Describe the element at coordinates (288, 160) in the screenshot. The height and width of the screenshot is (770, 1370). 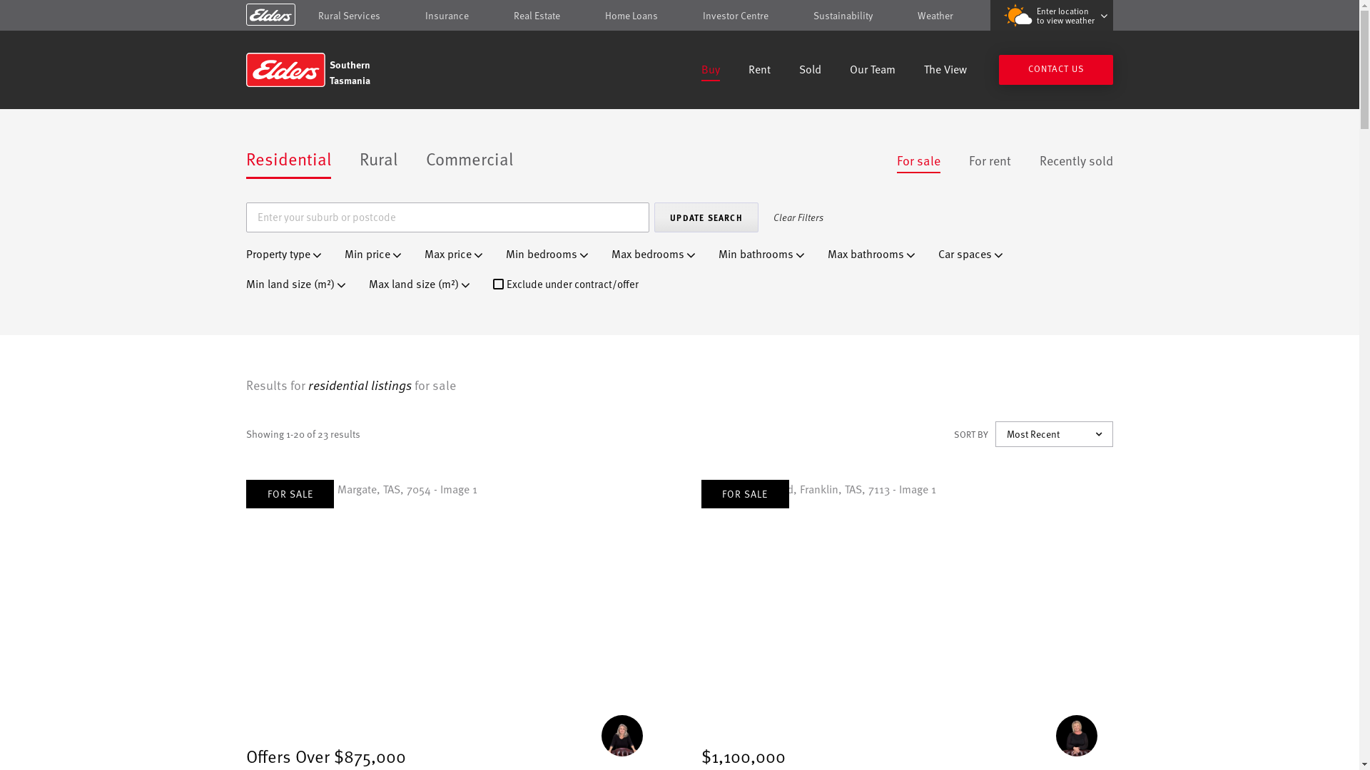
I see `Residential` at that location.